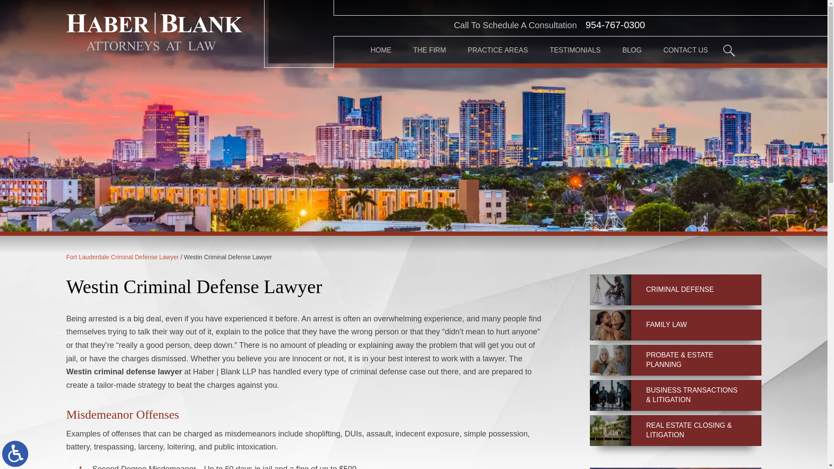 The width and height of the screenshot is (834, 469). I want to click on THE FIRM, so click(429, 50).